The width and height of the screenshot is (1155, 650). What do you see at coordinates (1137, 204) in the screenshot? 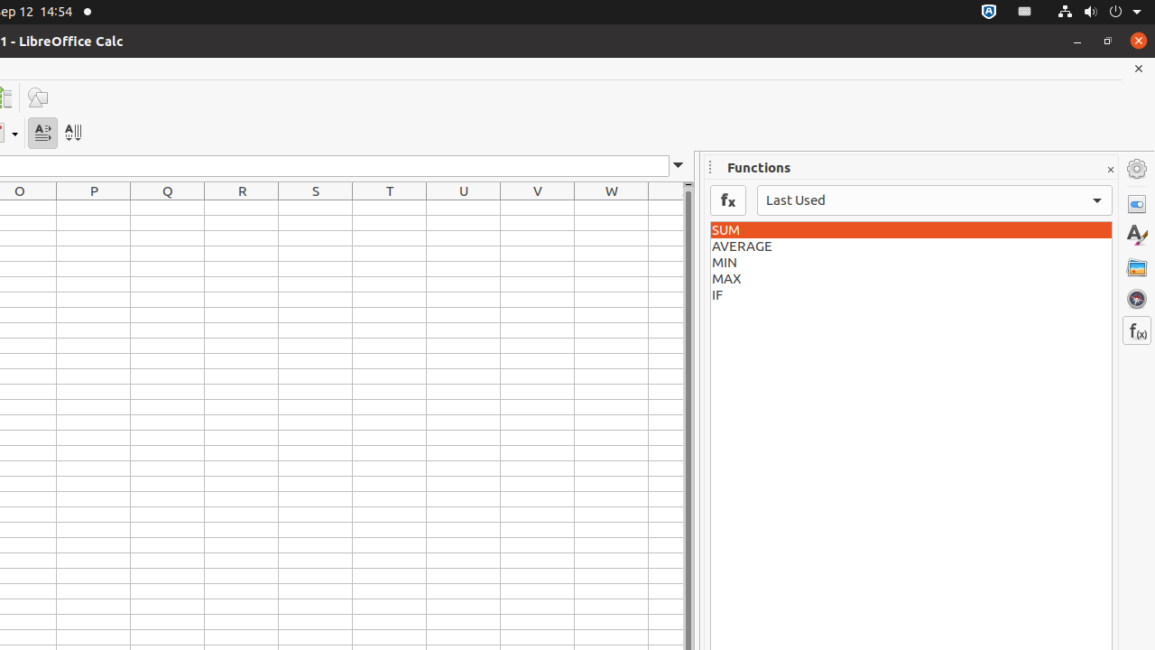
I see `Properties` at bounding box center [1137, 204].